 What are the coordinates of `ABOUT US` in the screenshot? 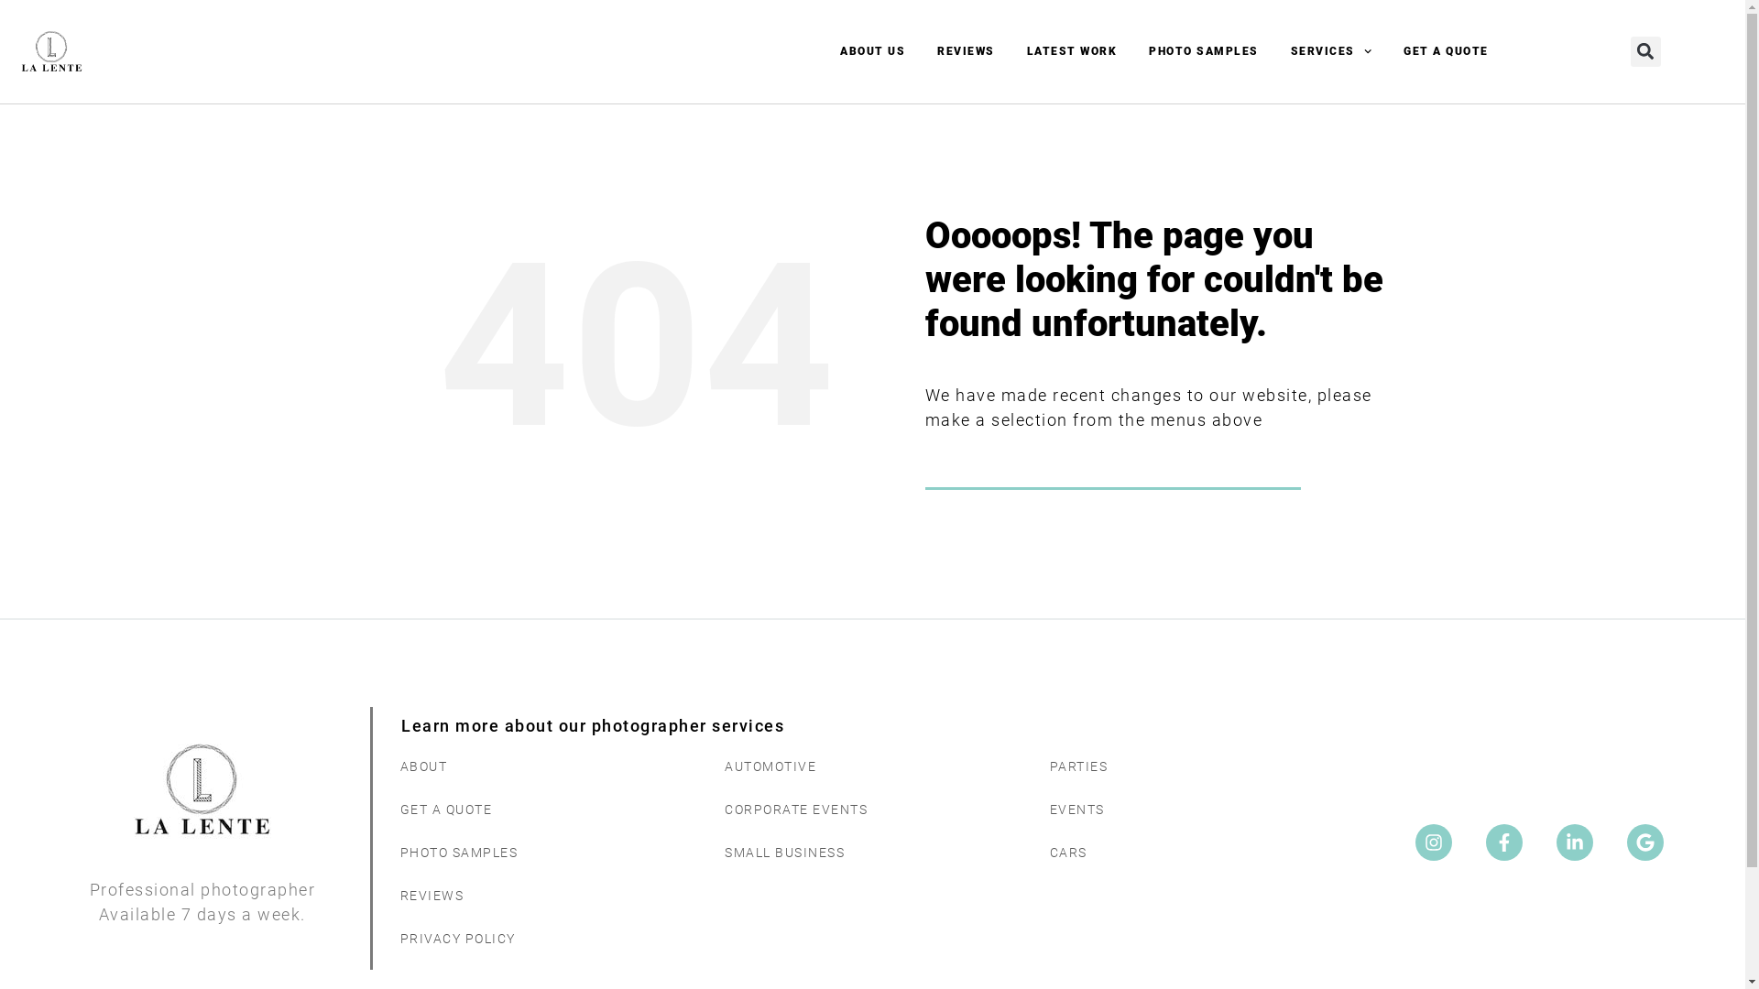 It's located at (872, 51).